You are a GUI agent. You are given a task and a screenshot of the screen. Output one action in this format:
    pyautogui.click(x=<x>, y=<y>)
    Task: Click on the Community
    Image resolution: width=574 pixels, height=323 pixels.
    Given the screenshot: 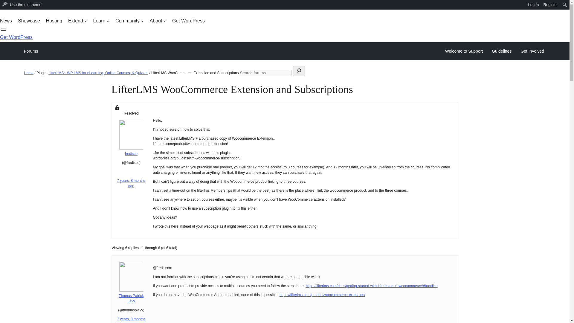 What is the action you would take?
    pyautogui.click(x=129, y=21)
    